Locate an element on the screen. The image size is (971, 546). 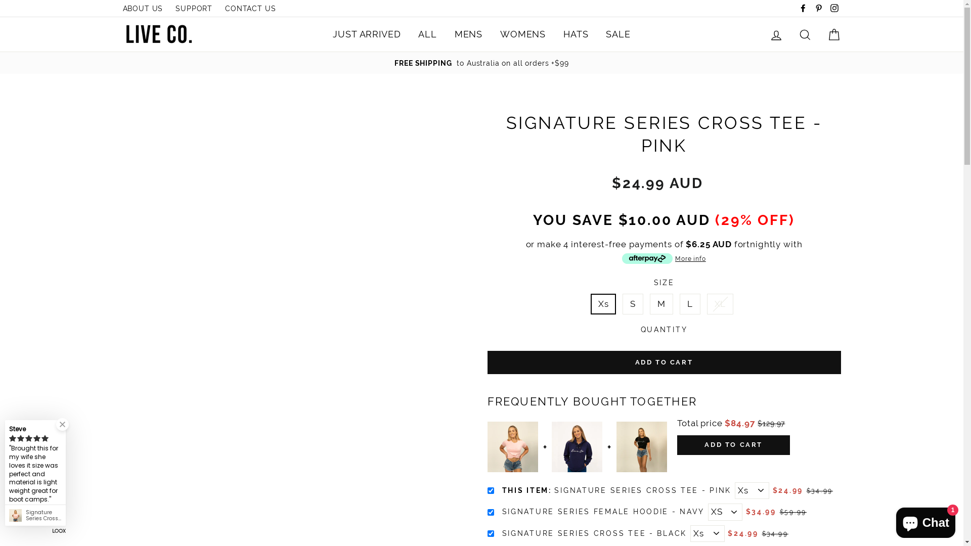
MENS is located at coordinates (468, 34).